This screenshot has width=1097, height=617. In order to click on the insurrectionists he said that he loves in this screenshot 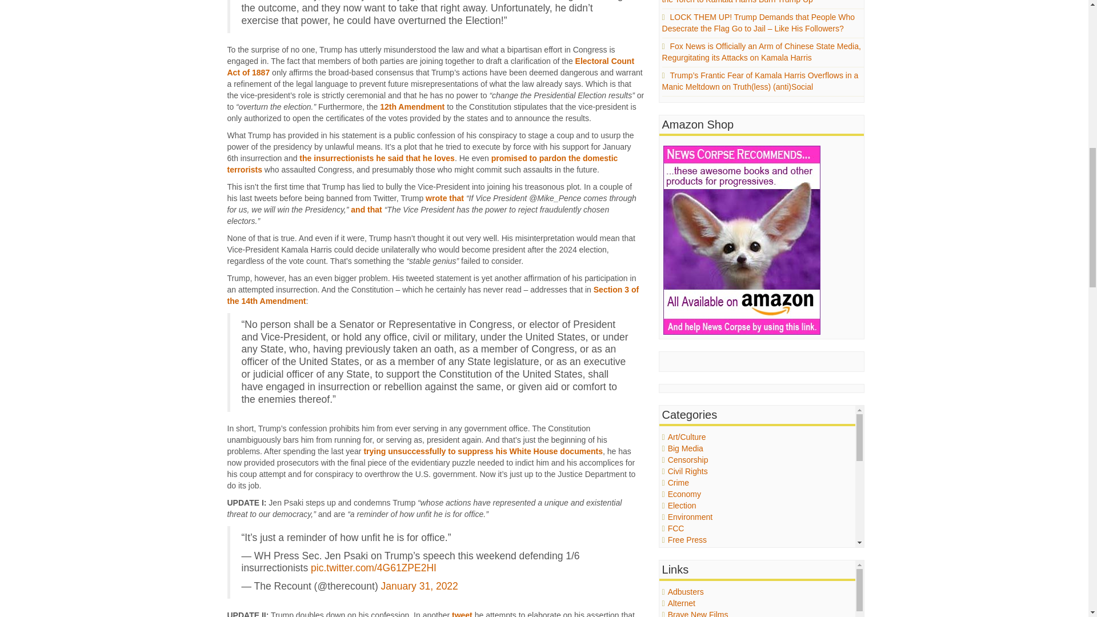, I will do `click(377, 158)`.